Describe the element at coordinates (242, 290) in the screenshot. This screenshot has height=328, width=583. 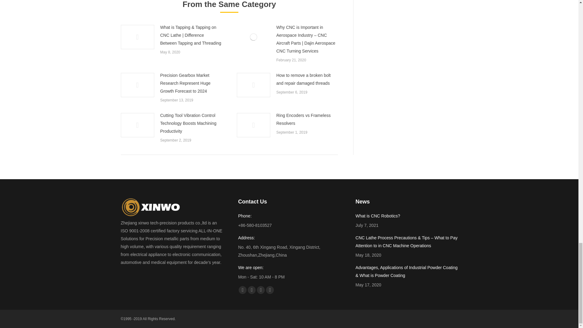
I see `Facebook page opens in new window` at that location.